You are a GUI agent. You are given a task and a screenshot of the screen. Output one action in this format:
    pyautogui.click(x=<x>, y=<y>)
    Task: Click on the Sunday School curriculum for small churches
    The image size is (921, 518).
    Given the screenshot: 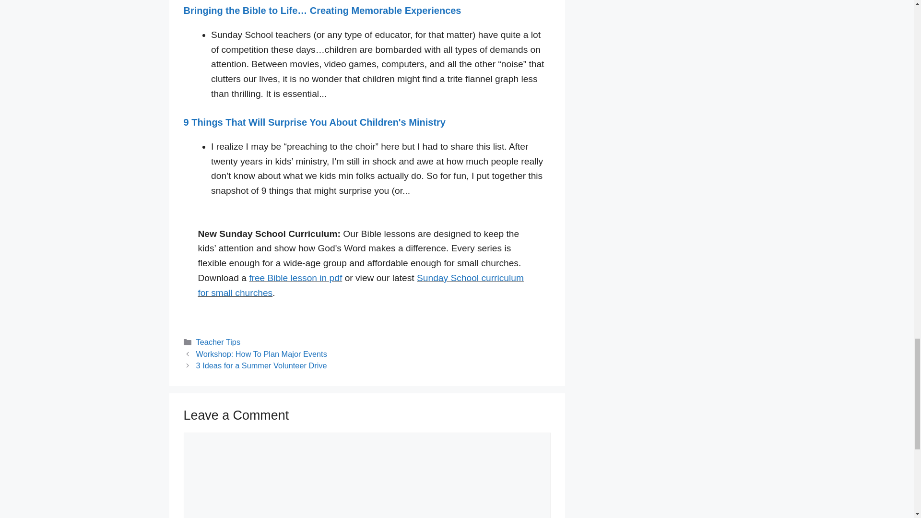 What is the action you would take?
    pyautogui.click(x=360, y=285)
    